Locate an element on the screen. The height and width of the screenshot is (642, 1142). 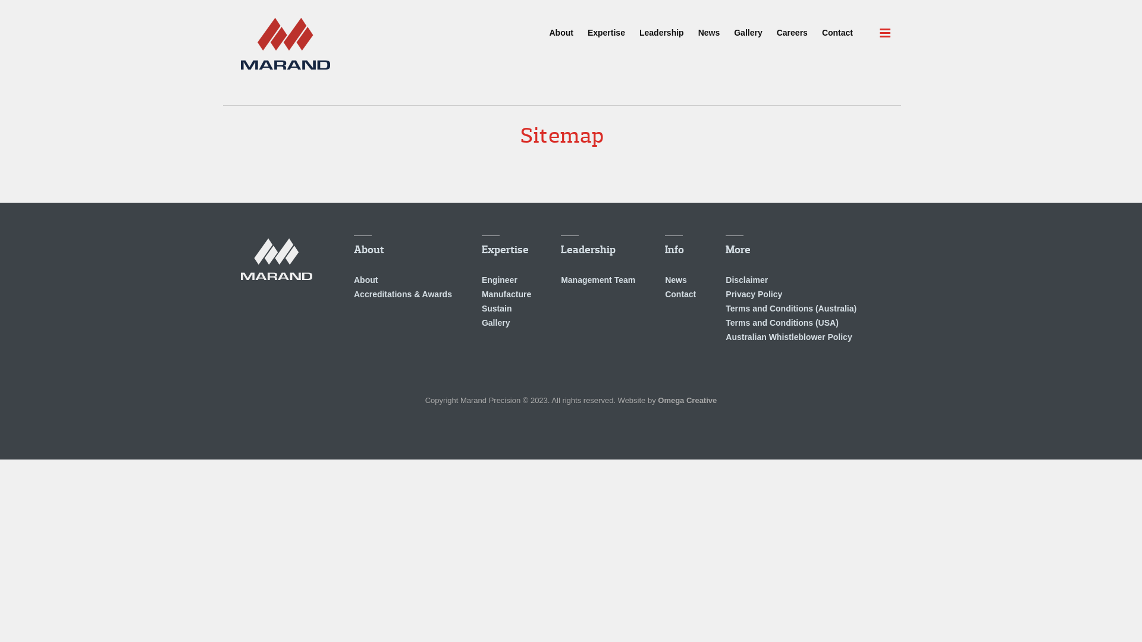
Contact is located at coordinates (837, 27).